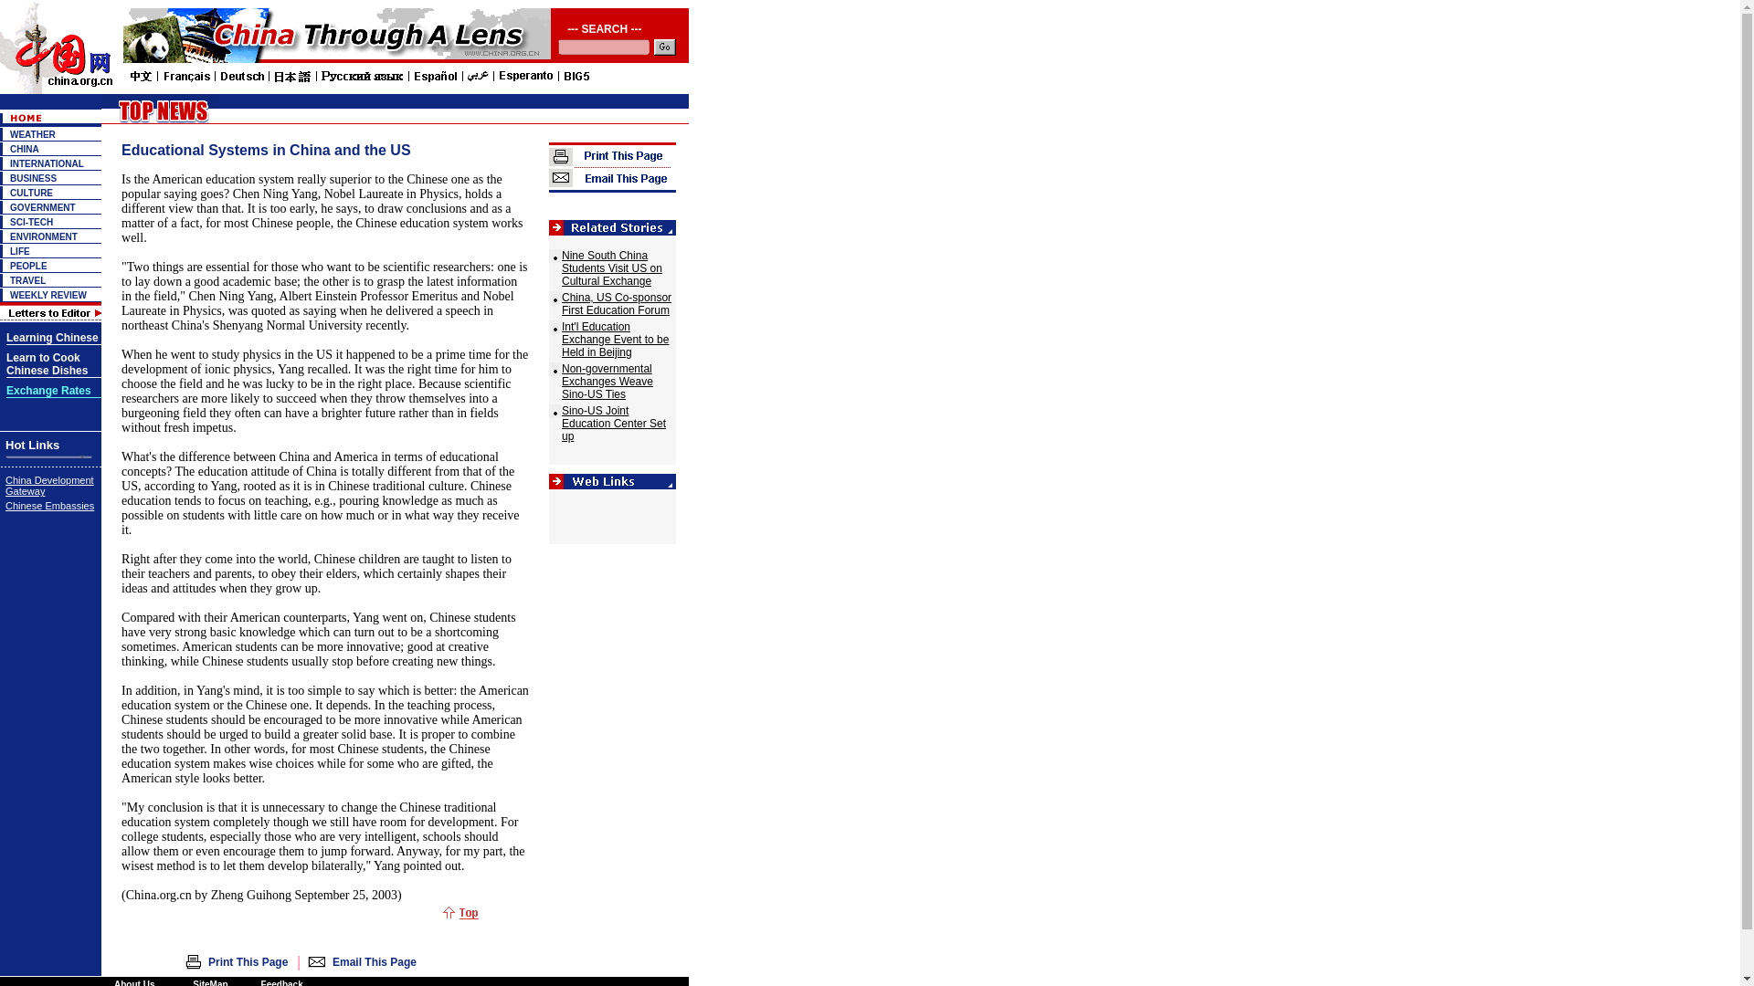  What do you see at coordinates (33, 134) in the screenshot?
I see `WEATHER` at bounding box center [33, 134].